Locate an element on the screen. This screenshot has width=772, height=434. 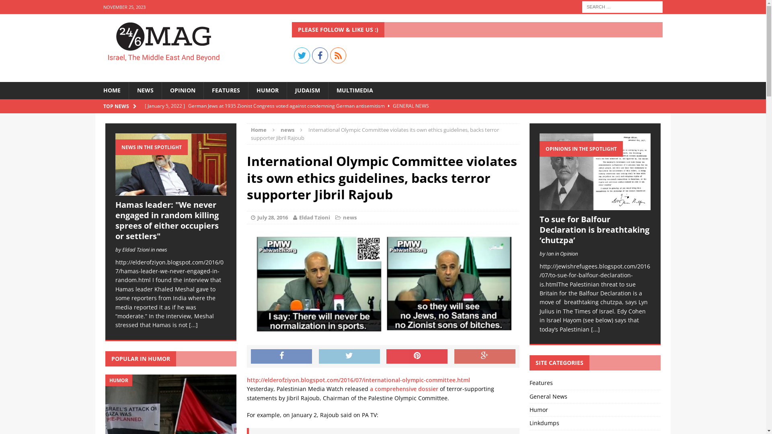
Eldad Tzioni is located at coordinates (314, 217).